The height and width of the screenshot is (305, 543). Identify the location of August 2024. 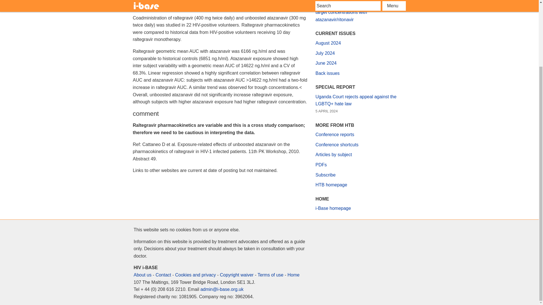
(328, 43).